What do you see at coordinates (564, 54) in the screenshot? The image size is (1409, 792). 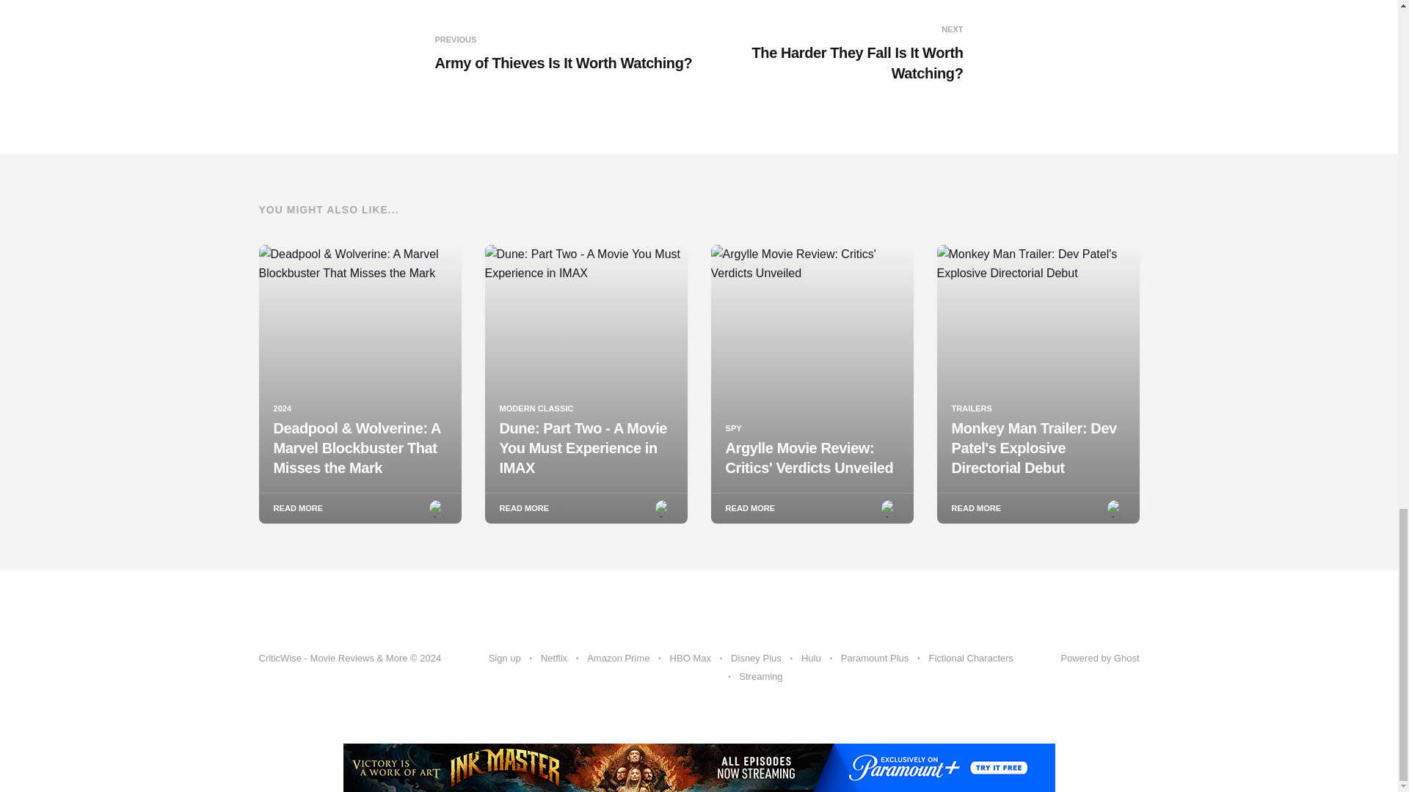 I see `Fictional Characters` at bounding box center [564, 54].